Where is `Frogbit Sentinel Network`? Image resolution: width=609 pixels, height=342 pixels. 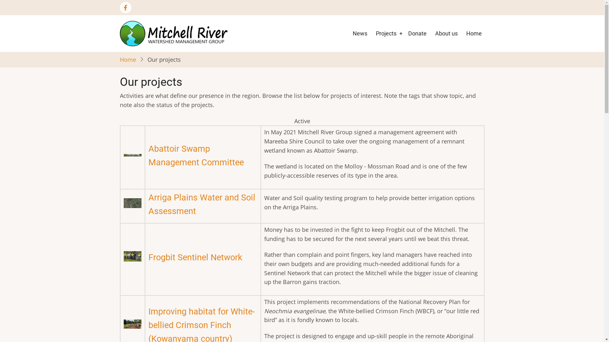
Frogbit Sentinel Network is located at coordinates (195, 257).